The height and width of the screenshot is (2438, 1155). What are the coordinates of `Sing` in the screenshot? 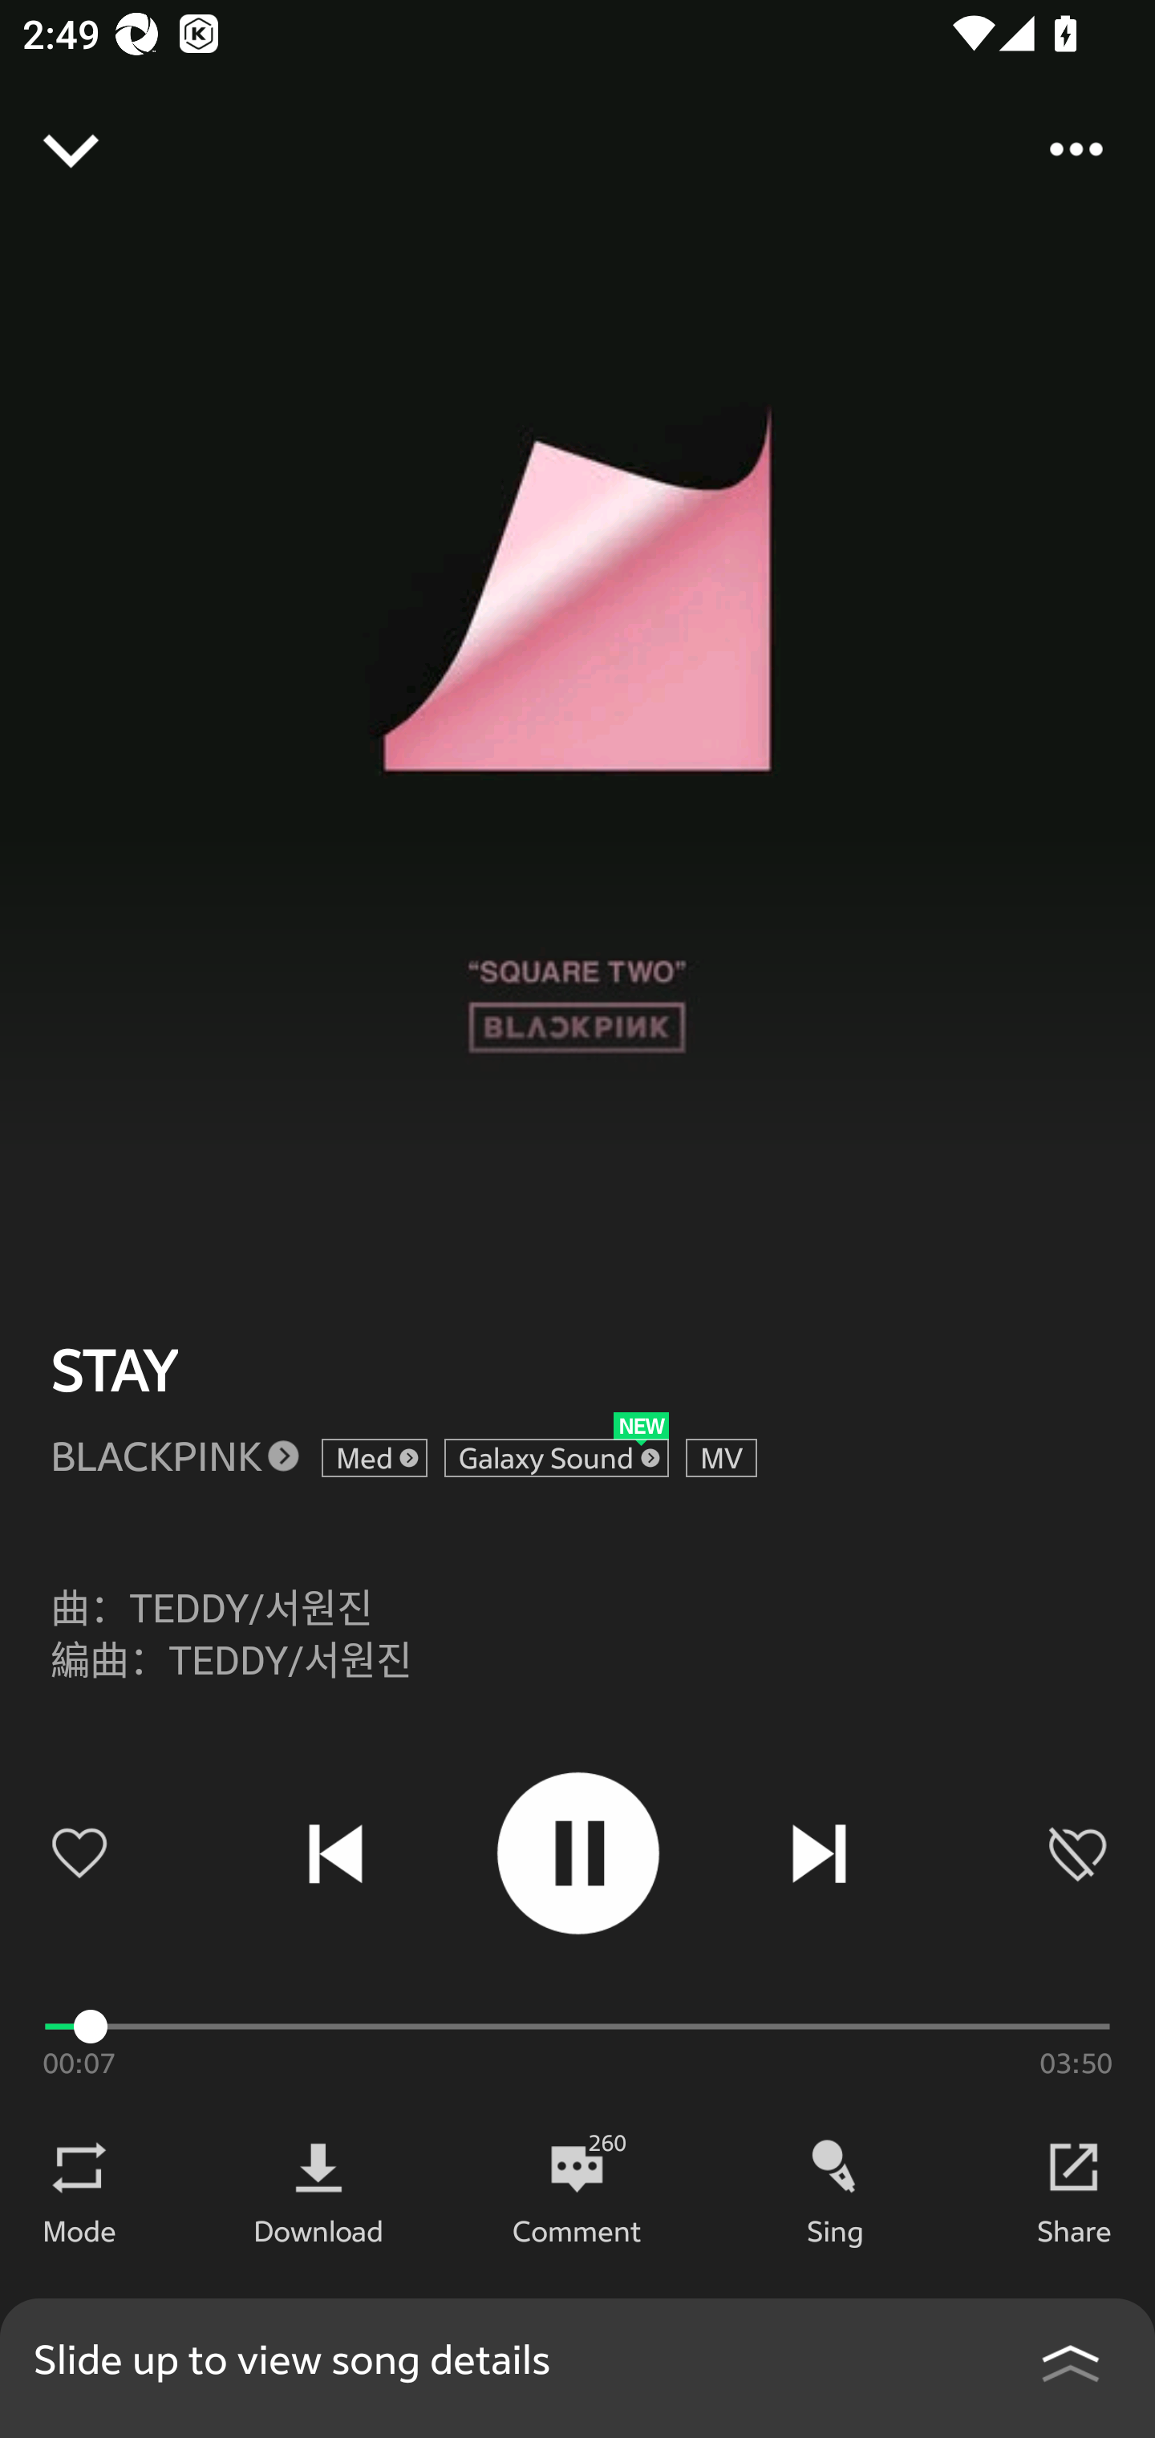 It's located at (836, 2230).